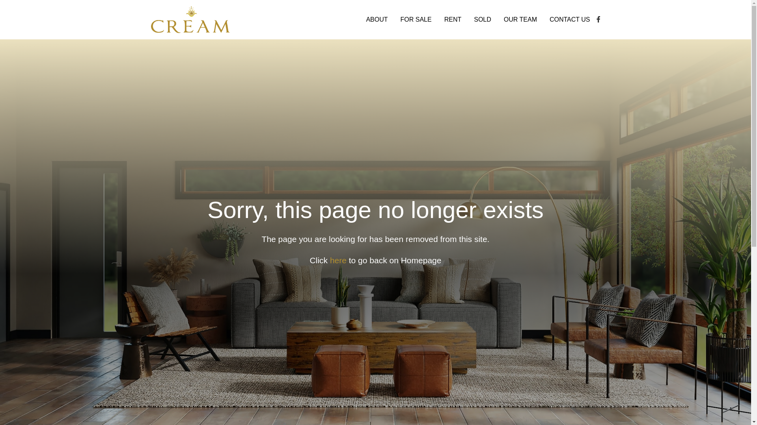 The height and width of the screenshot is (425, 757). I want to click on CONTACT US, so click(570, 20).